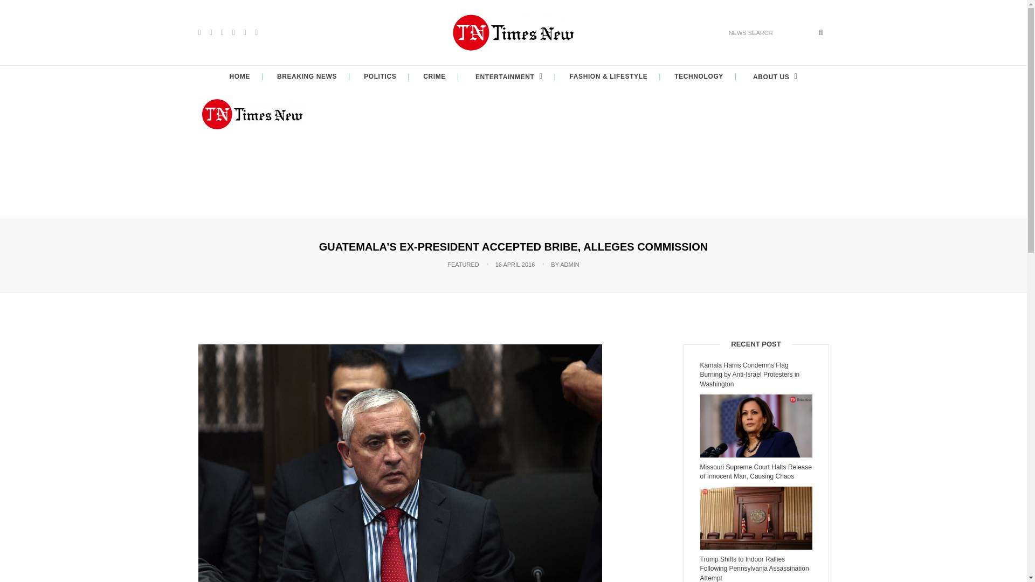  What do you see at coordinates (240, 77) in the screenshot?
I see `HOME` at bounding box center [240, 77].